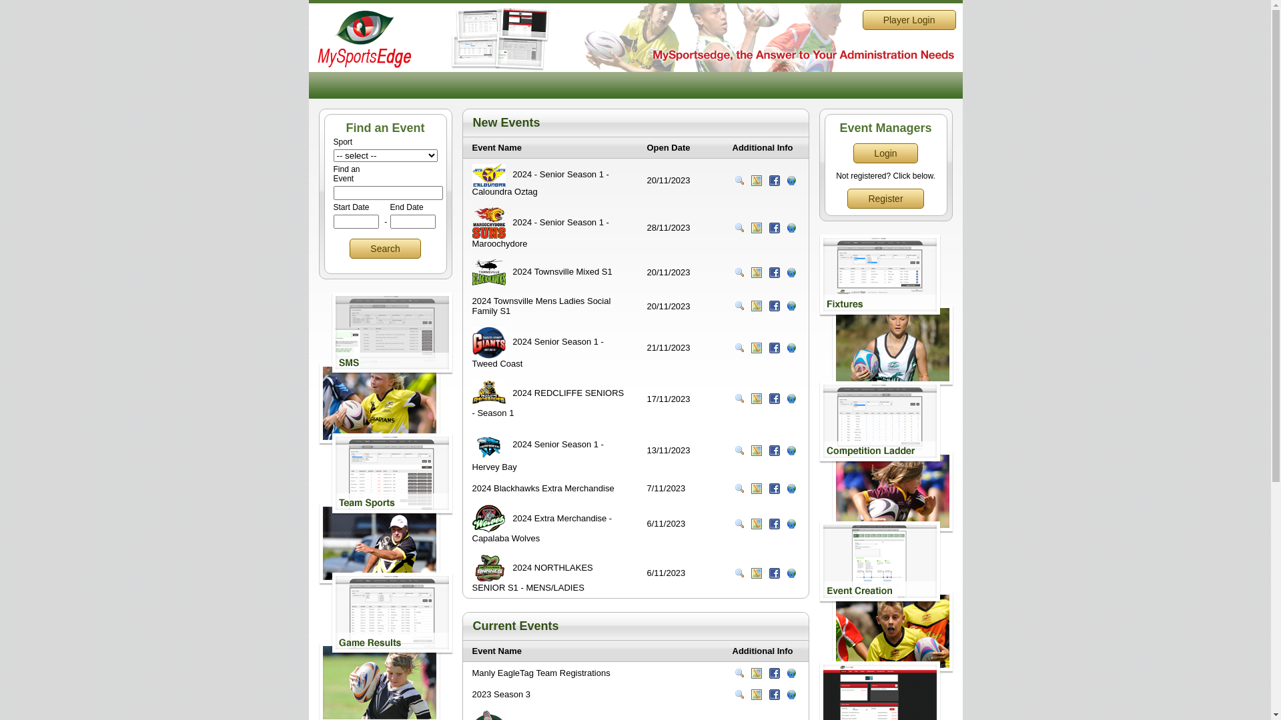 This screenshot has width=1281, height=720. Describe the element at coordinates (775, 489) in the screenshot. I see `Follow on facebook` at that location.